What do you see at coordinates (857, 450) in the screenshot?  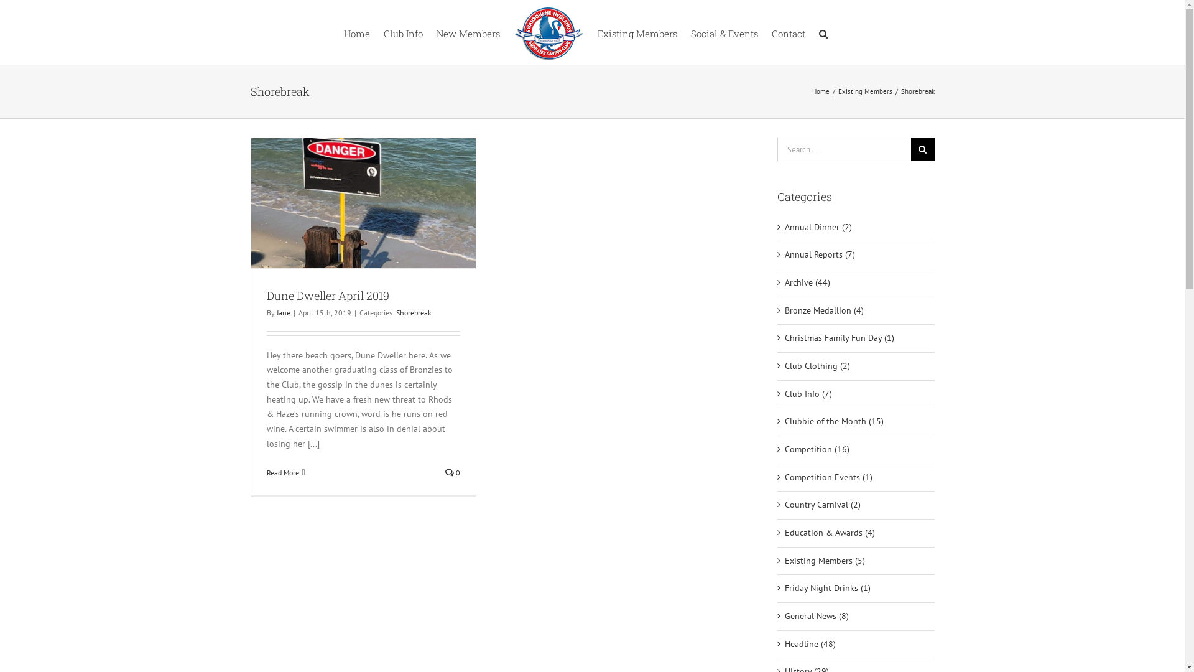 I see `Competition (16)` at bounding box center [857, 450].